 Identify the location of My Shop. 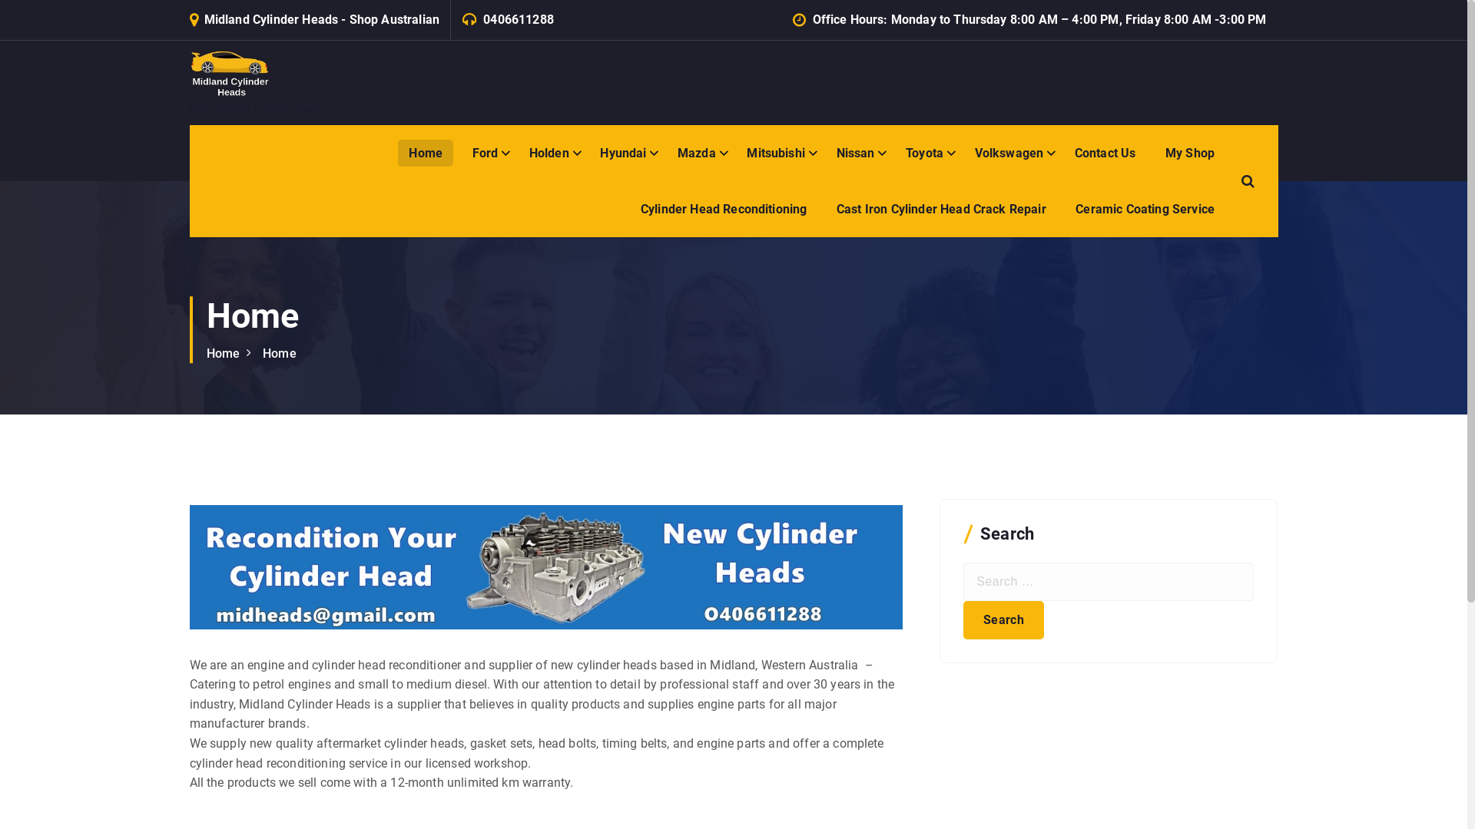
(1190, 154).